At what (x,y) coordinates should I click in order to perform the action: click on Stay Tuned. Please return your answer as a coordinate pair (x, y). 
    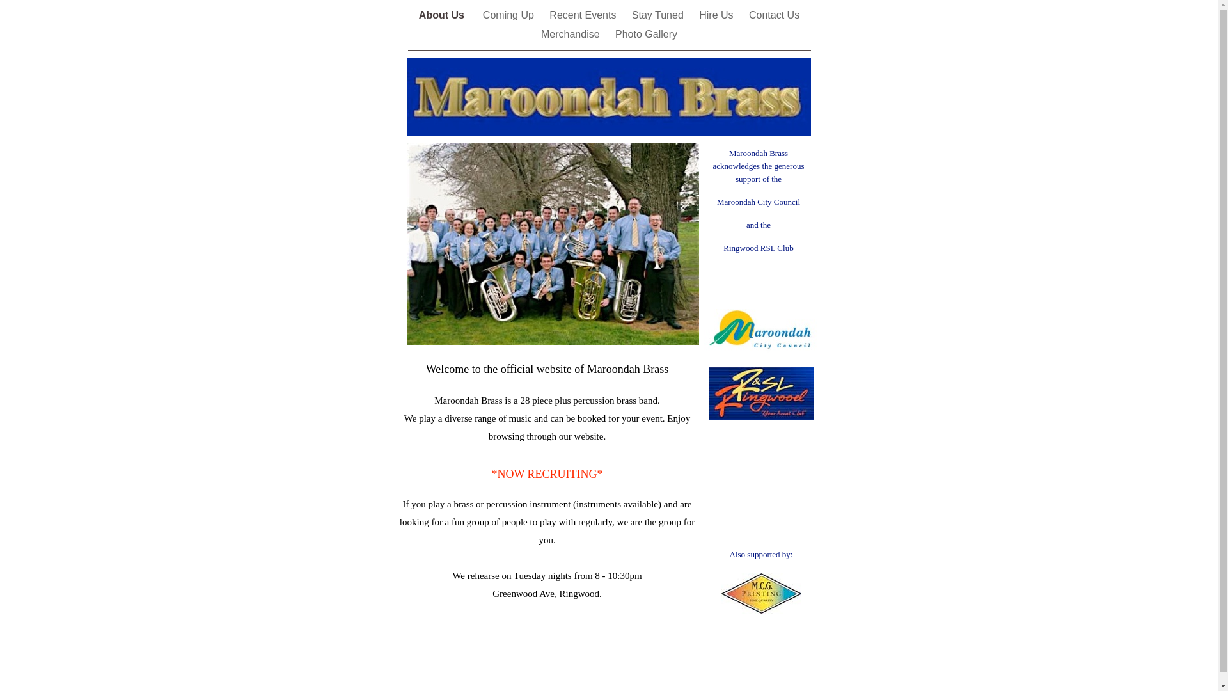
    Looking at the image, I should click on (659, 15).